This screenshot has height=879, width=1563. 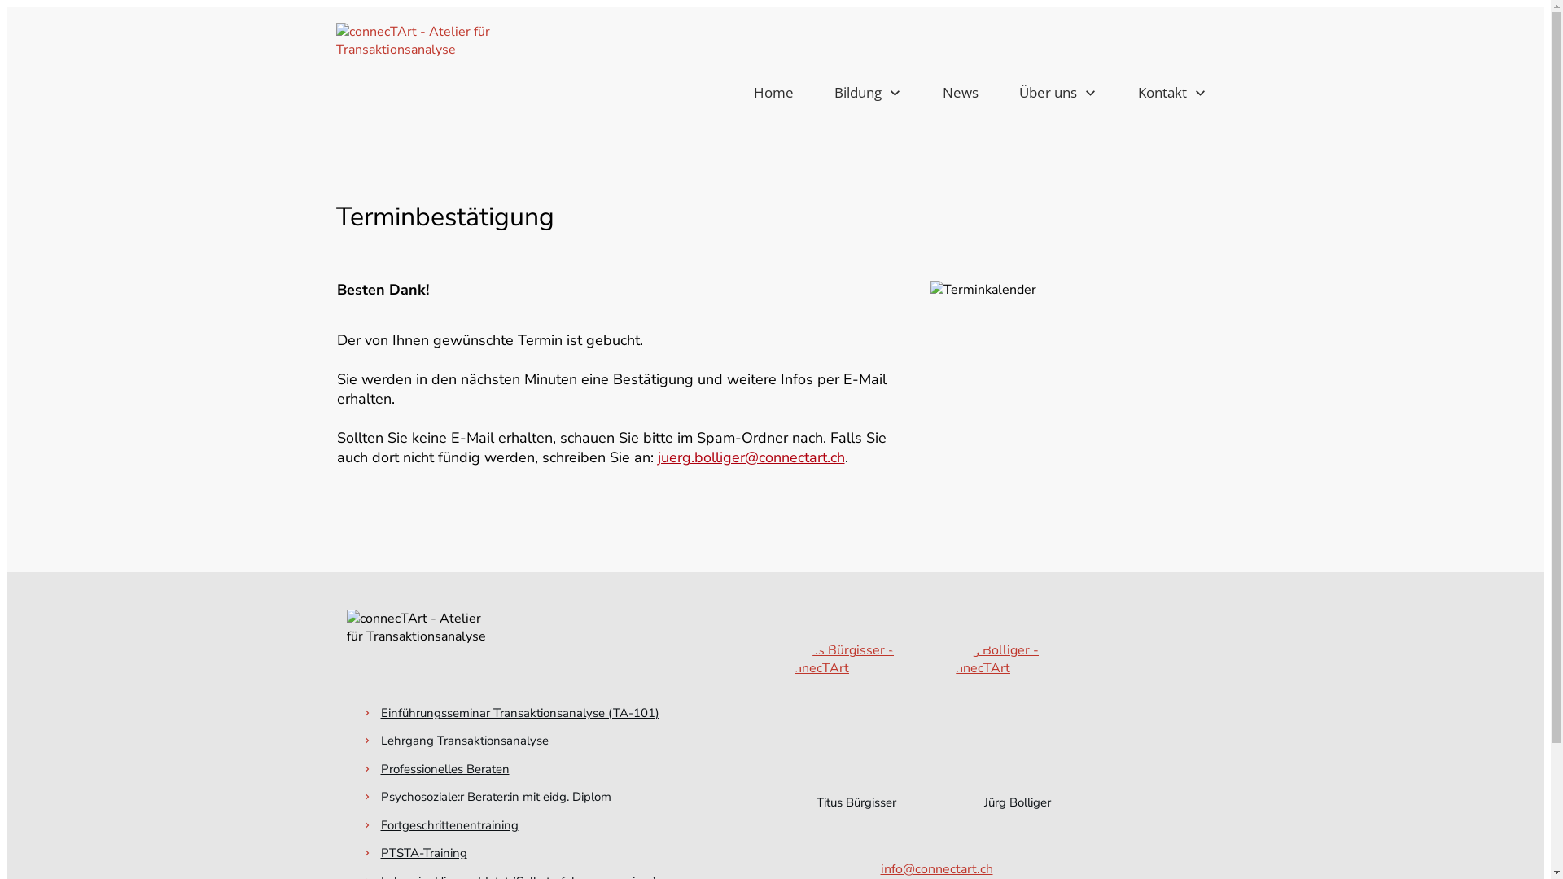 What do you see at coordinates (868, 93) in the screenshot?
I see `Bildung` at bounding box center [868, 93].